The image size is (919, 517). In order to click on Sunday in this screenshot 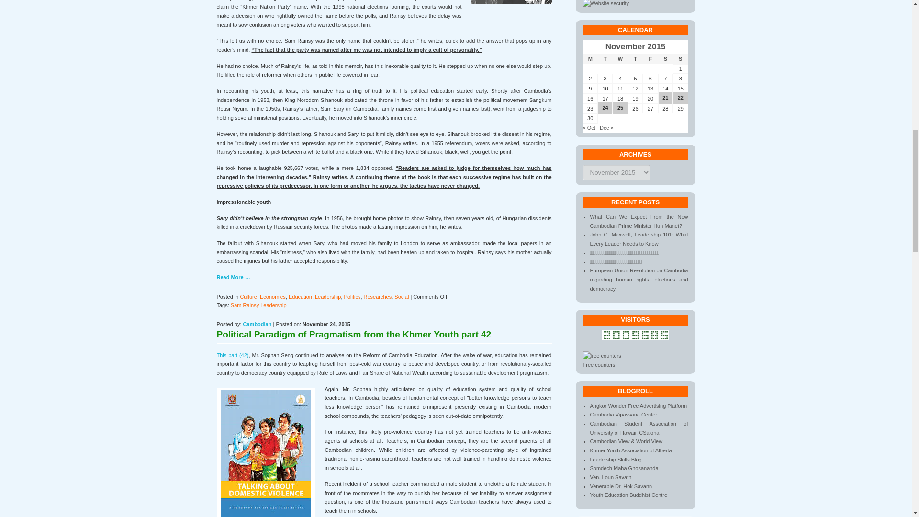, I will do `click(680, 59)`.